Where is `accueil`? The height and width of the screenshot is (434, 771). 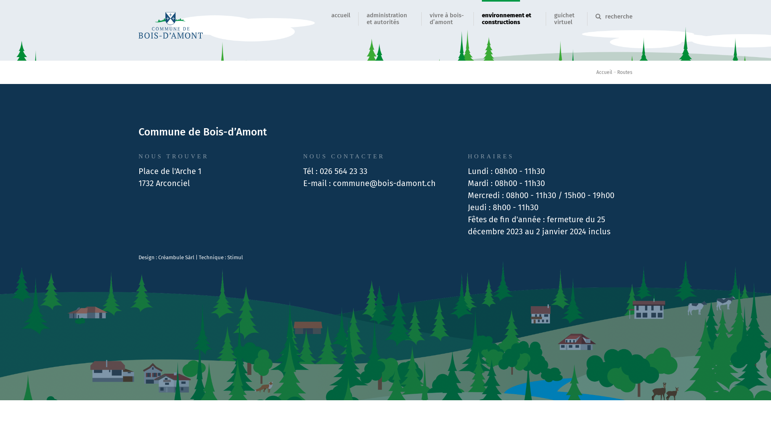
accueil is located at coordinates (341, 15).